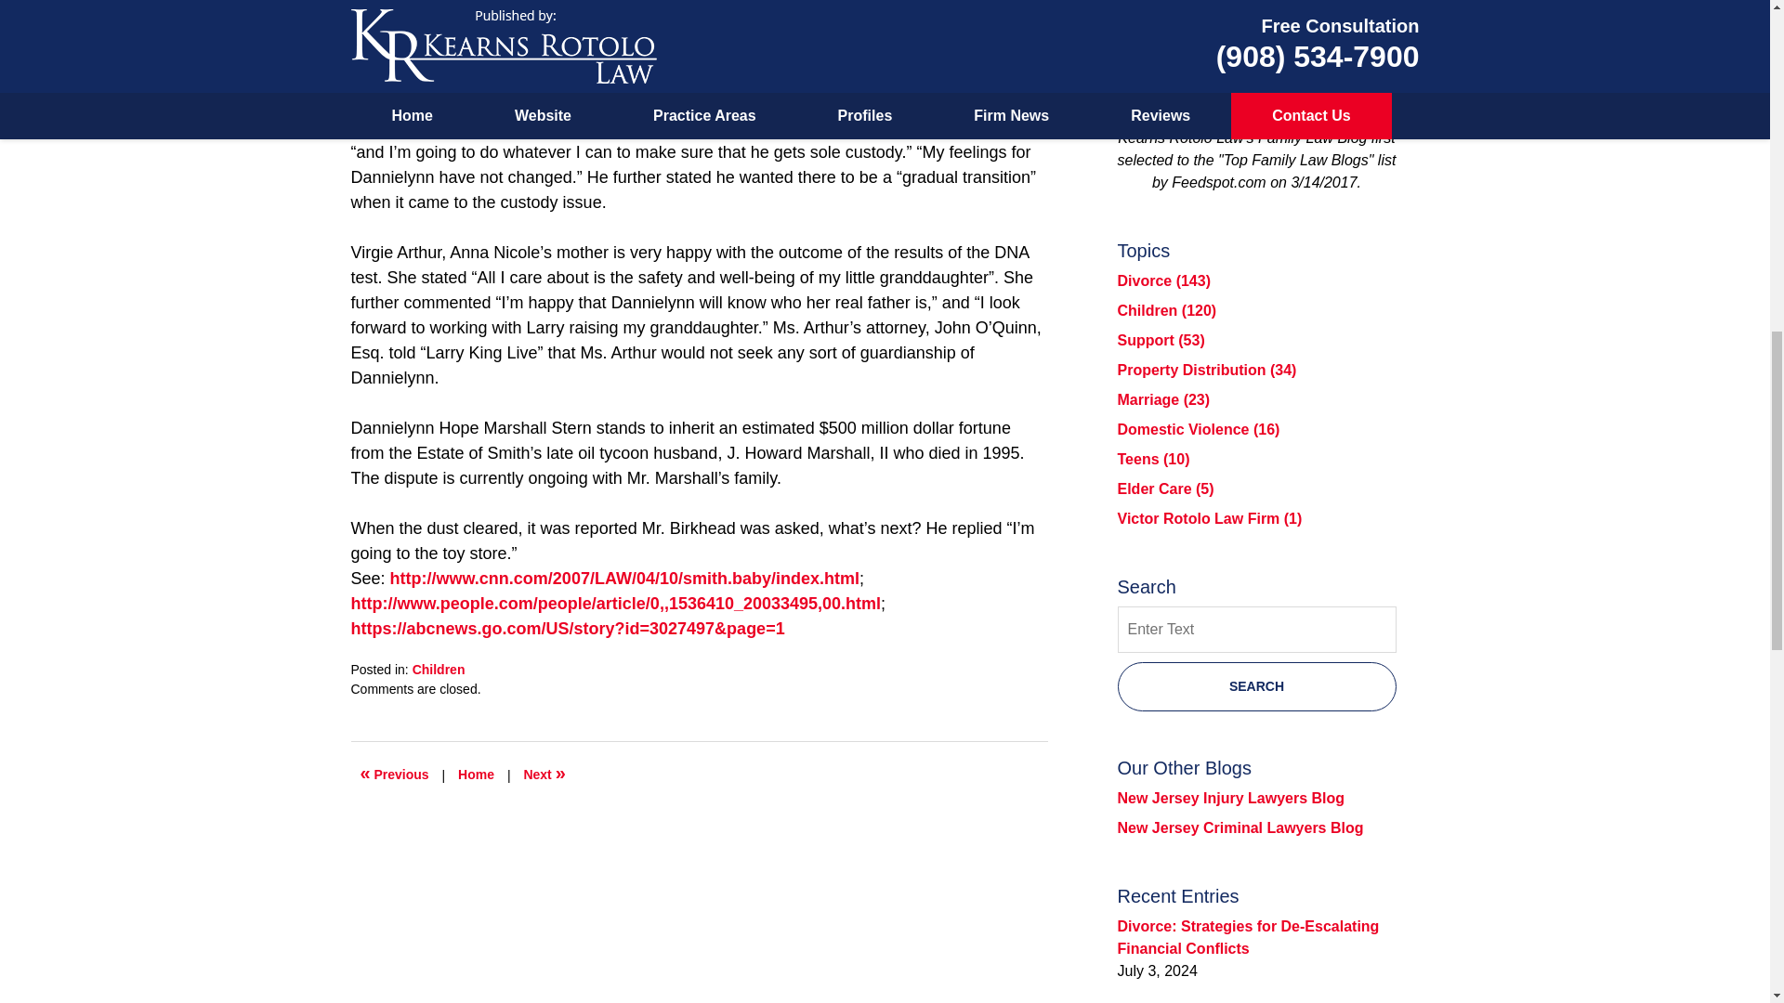  I want to click on New Jersey Child Support: Who Pays?, so click(395, 775).